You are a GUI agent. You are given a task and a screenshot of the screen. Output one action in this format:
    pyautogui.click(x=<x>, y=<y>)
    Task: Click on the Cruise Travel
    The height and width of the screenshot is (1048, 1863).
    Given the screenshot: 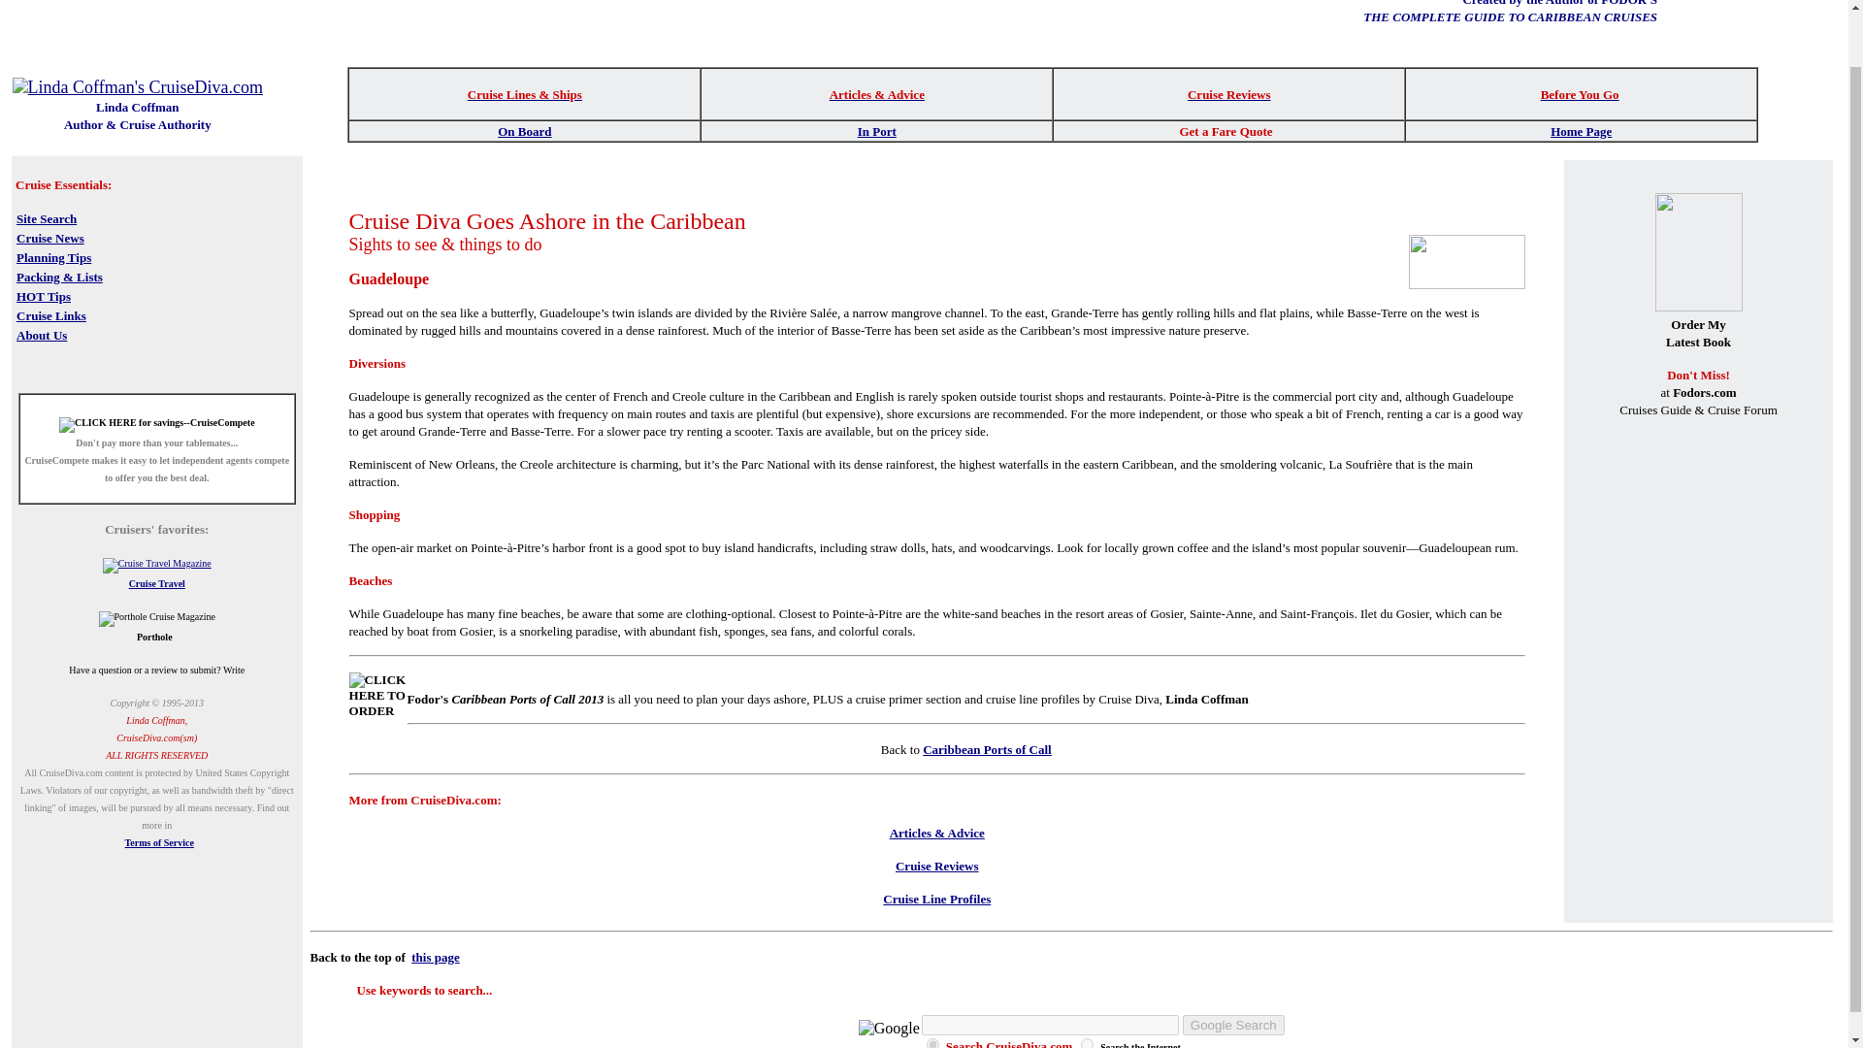 What is the action you would take?
    pyautogui.click(x=156, y=583)
    